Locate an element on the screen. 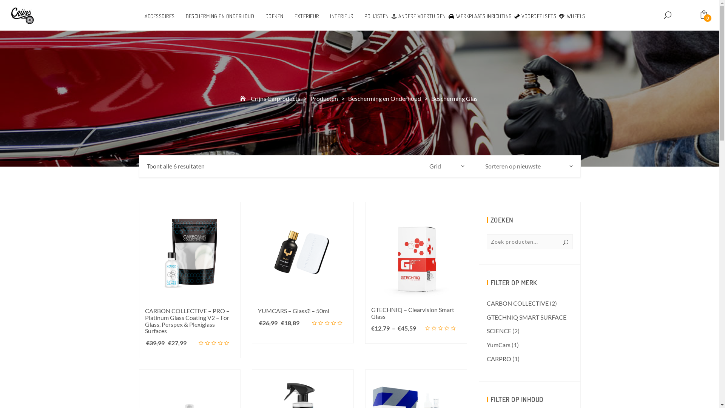 This screenshot has width=725, height=408. Producten is located at coordinates (324, 98).